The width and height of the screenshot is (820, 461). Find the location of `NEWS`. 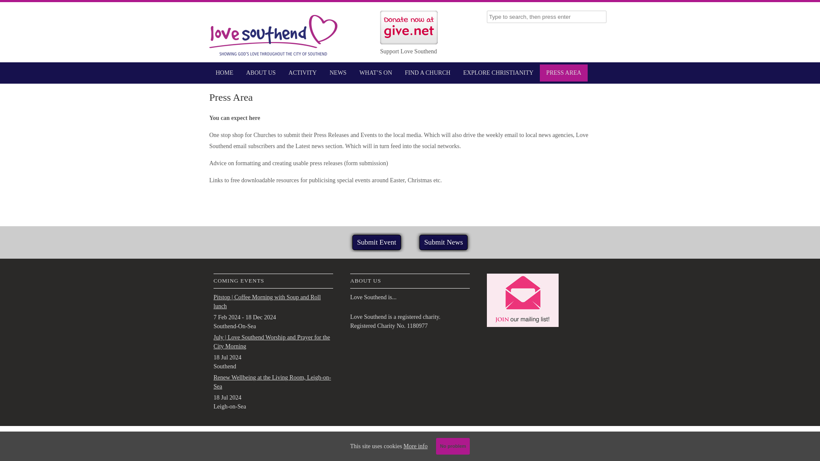

NEWS is located at coordinates (338, 73).